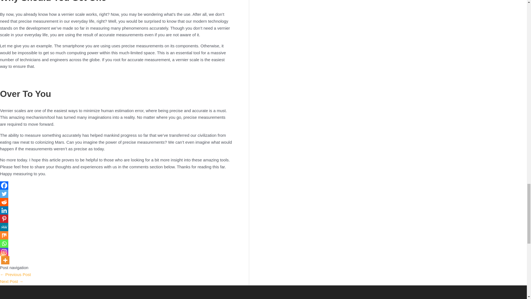  What do you see at coordinates (4, 252) in the screenshot?
I see `Instagram` at bounding box center [4, 252].